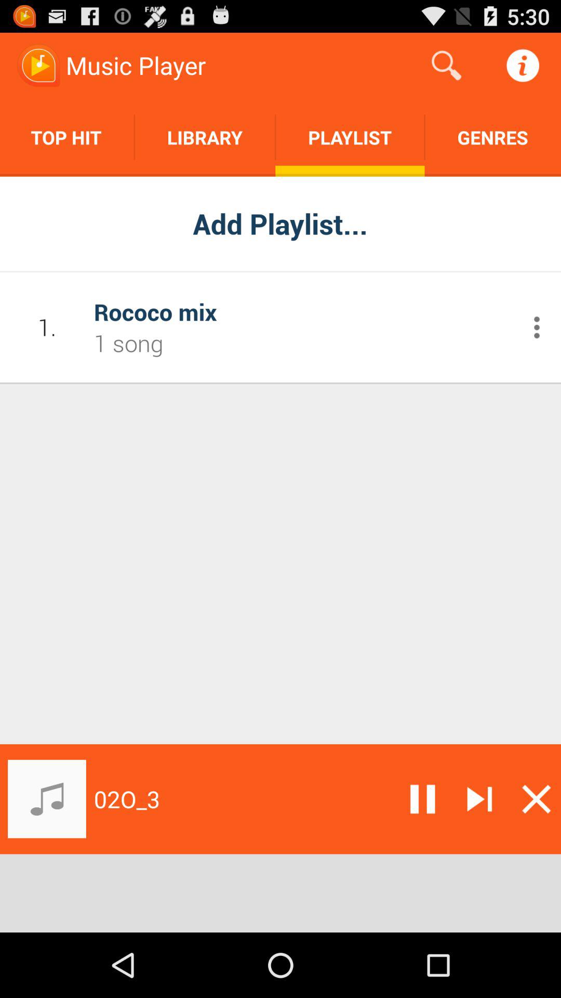 This screenshot has height=998, width=561. I want to click on skip forward, so click(479, 799).